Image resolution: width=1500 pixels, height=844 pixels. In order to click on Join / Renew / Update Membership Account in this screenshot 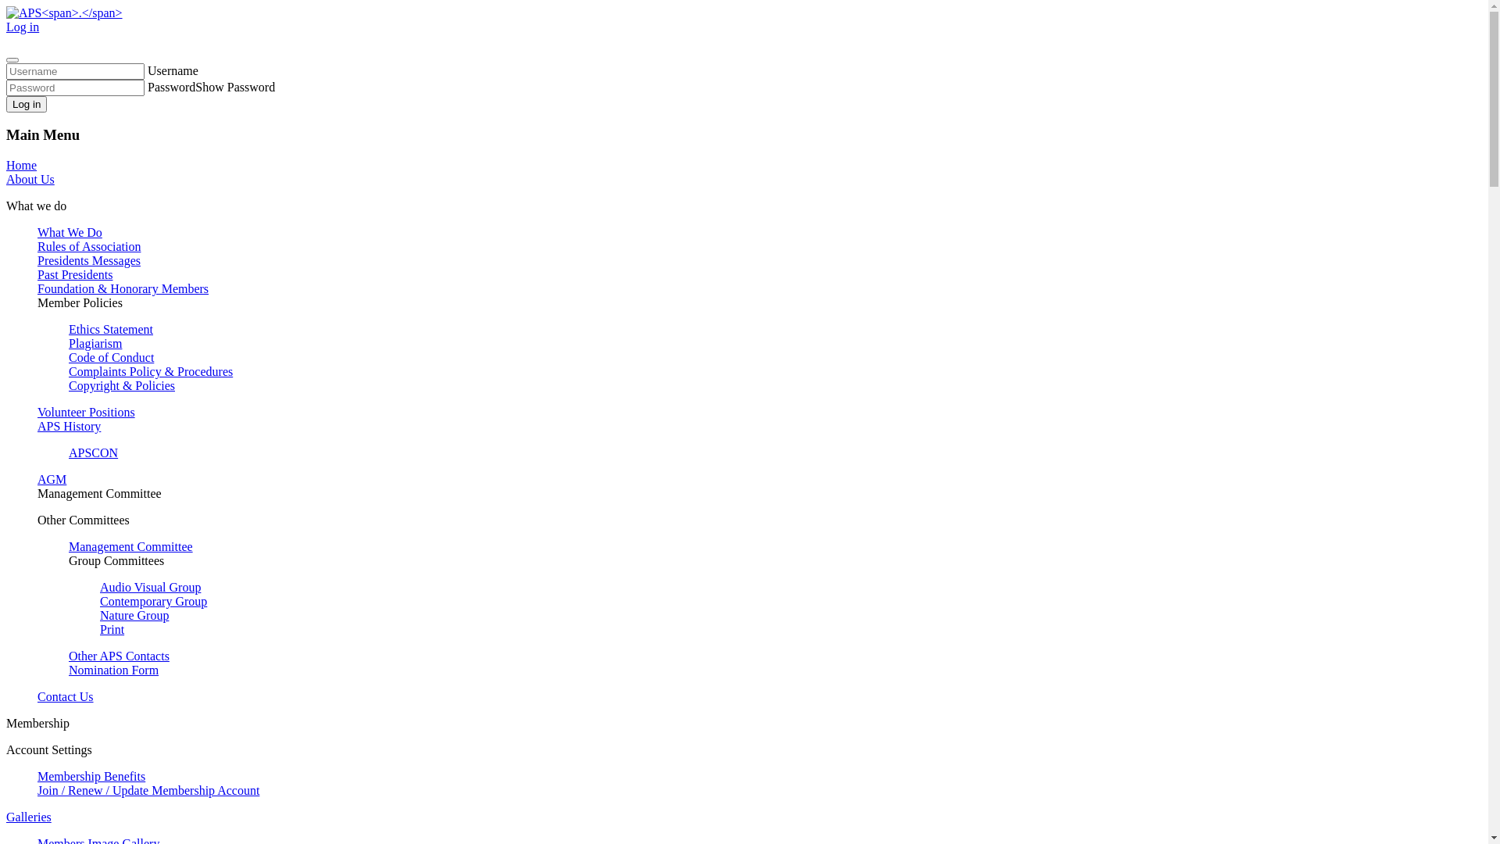, I will do `click(148, 791)`.